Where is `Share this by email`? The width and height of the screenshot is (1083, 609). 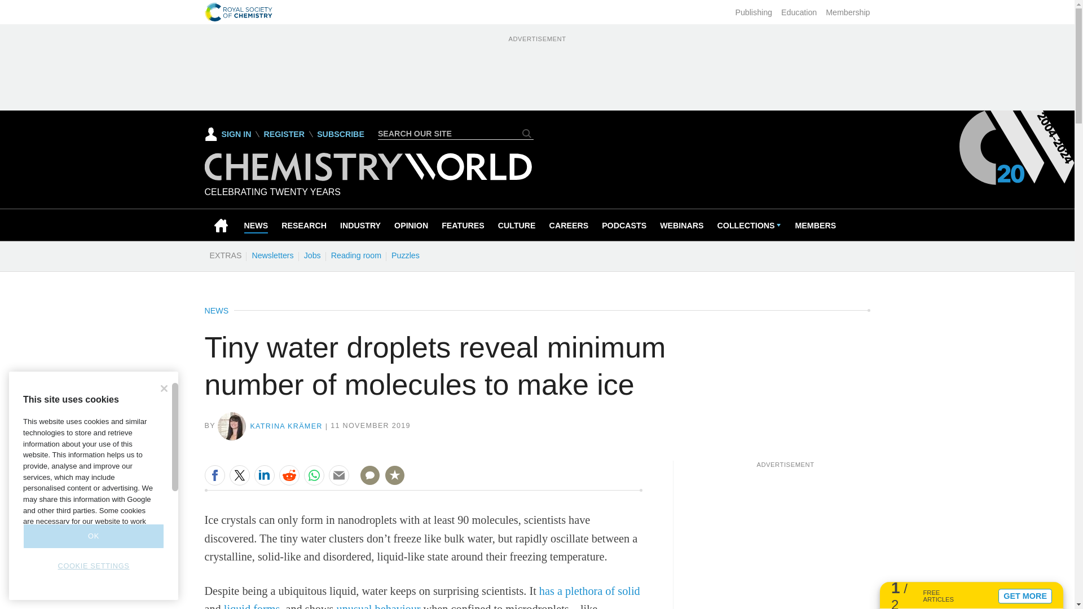 Share this by email is located at coordinates (338, 475).